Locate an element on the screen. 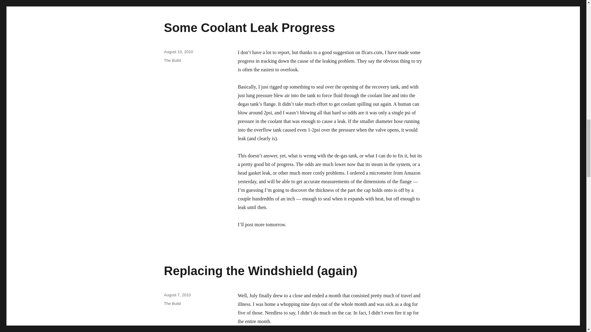  Some Coolant Leak Progress is located at coordinates (249, 28).